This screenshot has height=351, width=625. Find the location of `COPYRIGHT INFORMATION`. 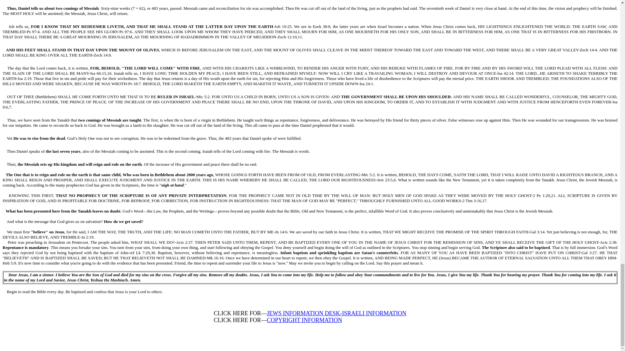

COPYRIGHT INFORMATION is located at coordinates (304, 320).